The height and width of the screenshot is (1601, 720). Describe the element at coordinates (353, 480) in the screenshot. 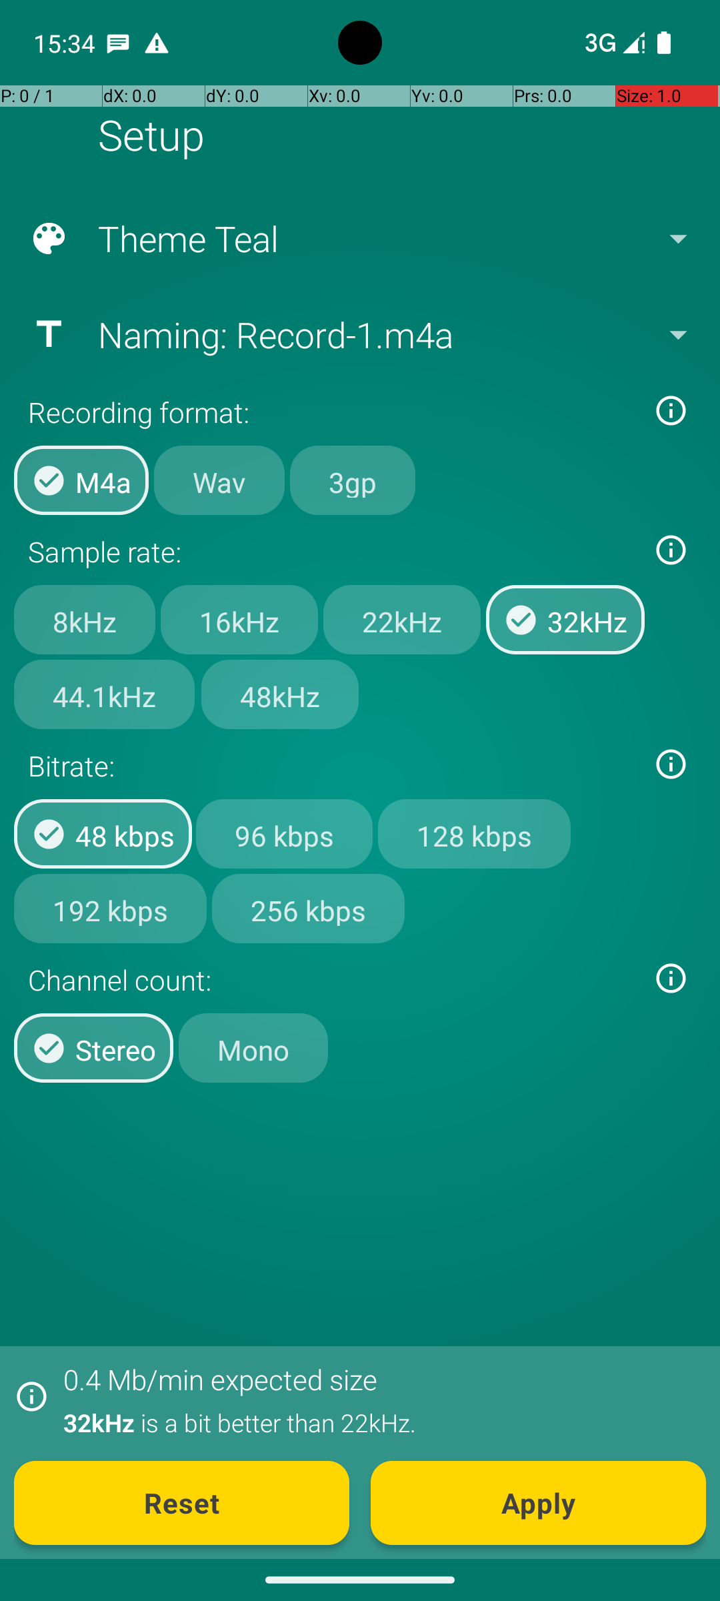

I see `3gp` at that location.